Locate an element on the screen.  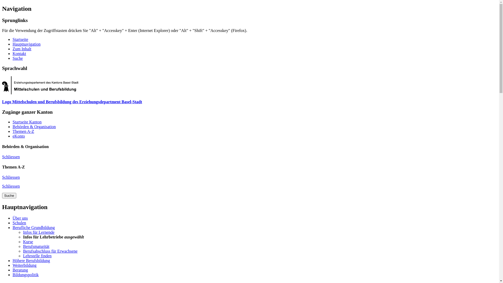
Kontakt is located at coordinates (19, 53).